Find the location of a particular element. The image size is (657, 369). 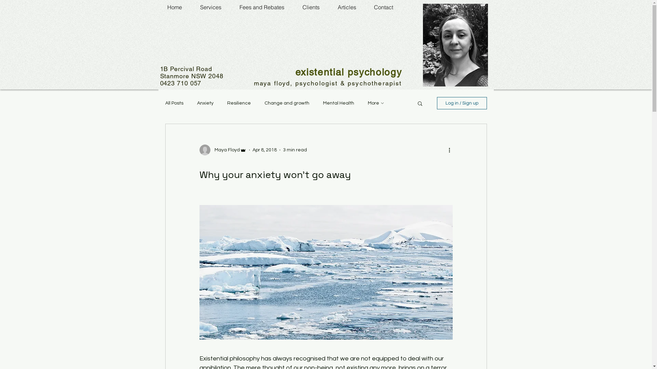

Articles is located at coordinates (347, 8).